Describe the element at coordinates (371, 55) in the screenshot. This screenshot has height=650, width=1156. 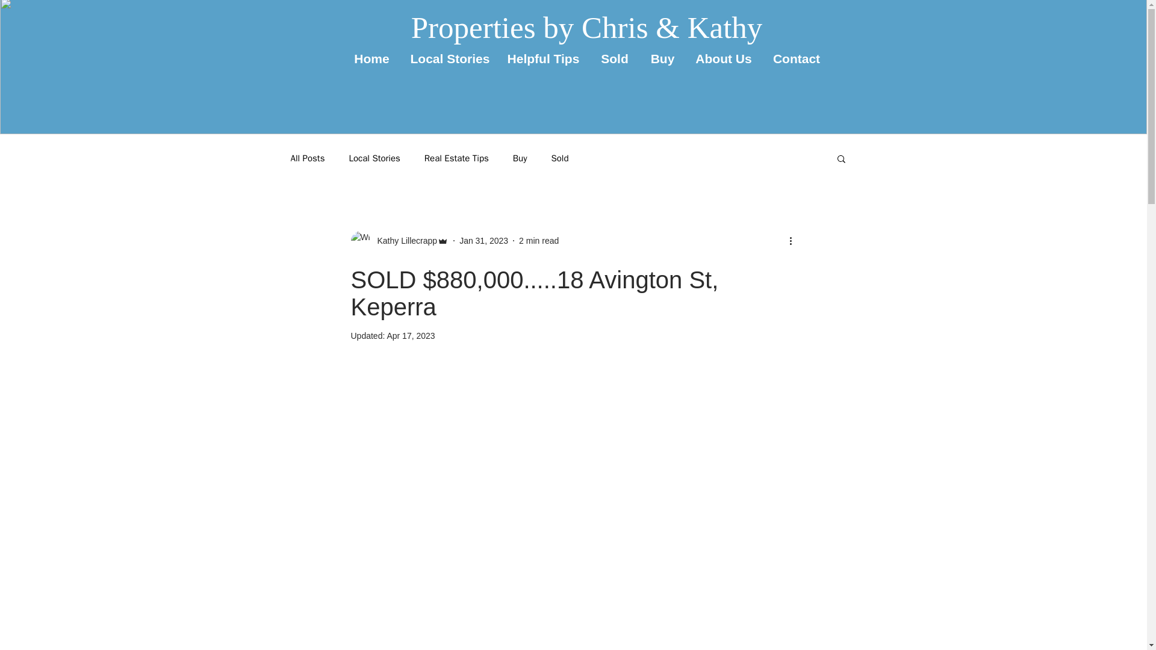
I see `Home` at that location.